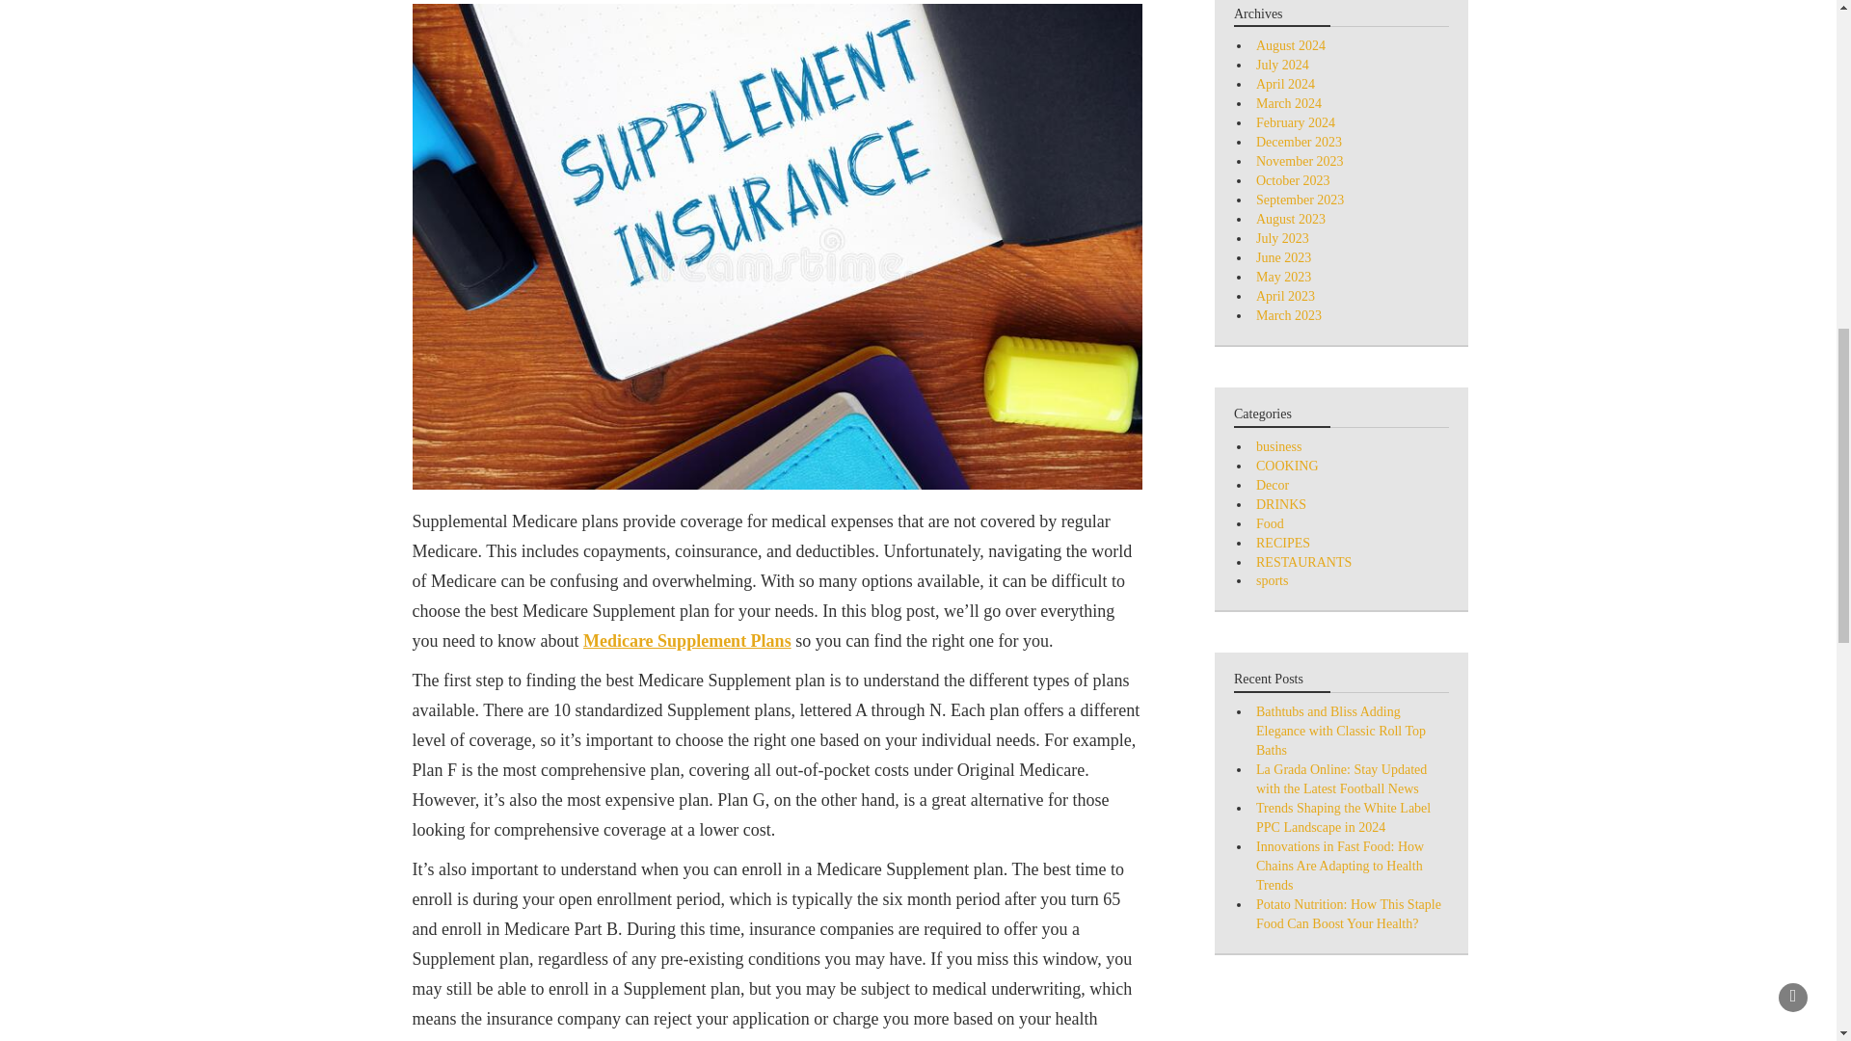  What do you see at coordinates (1300, 160) in the screenshot?
I see `November 2023` at bounding box center [1300, 160].